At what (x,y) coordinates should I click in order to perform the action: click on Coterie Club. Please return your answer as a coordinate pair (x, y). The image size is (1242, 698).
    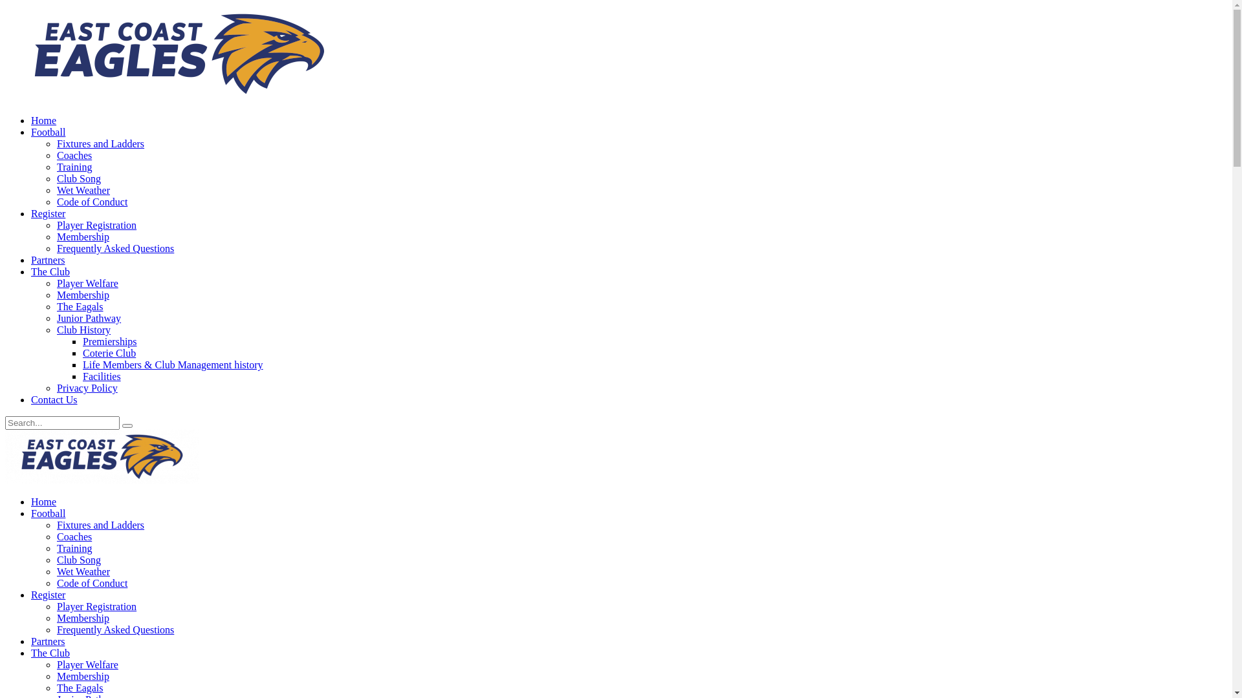
    Looking at the image, I should click on (109, 353).